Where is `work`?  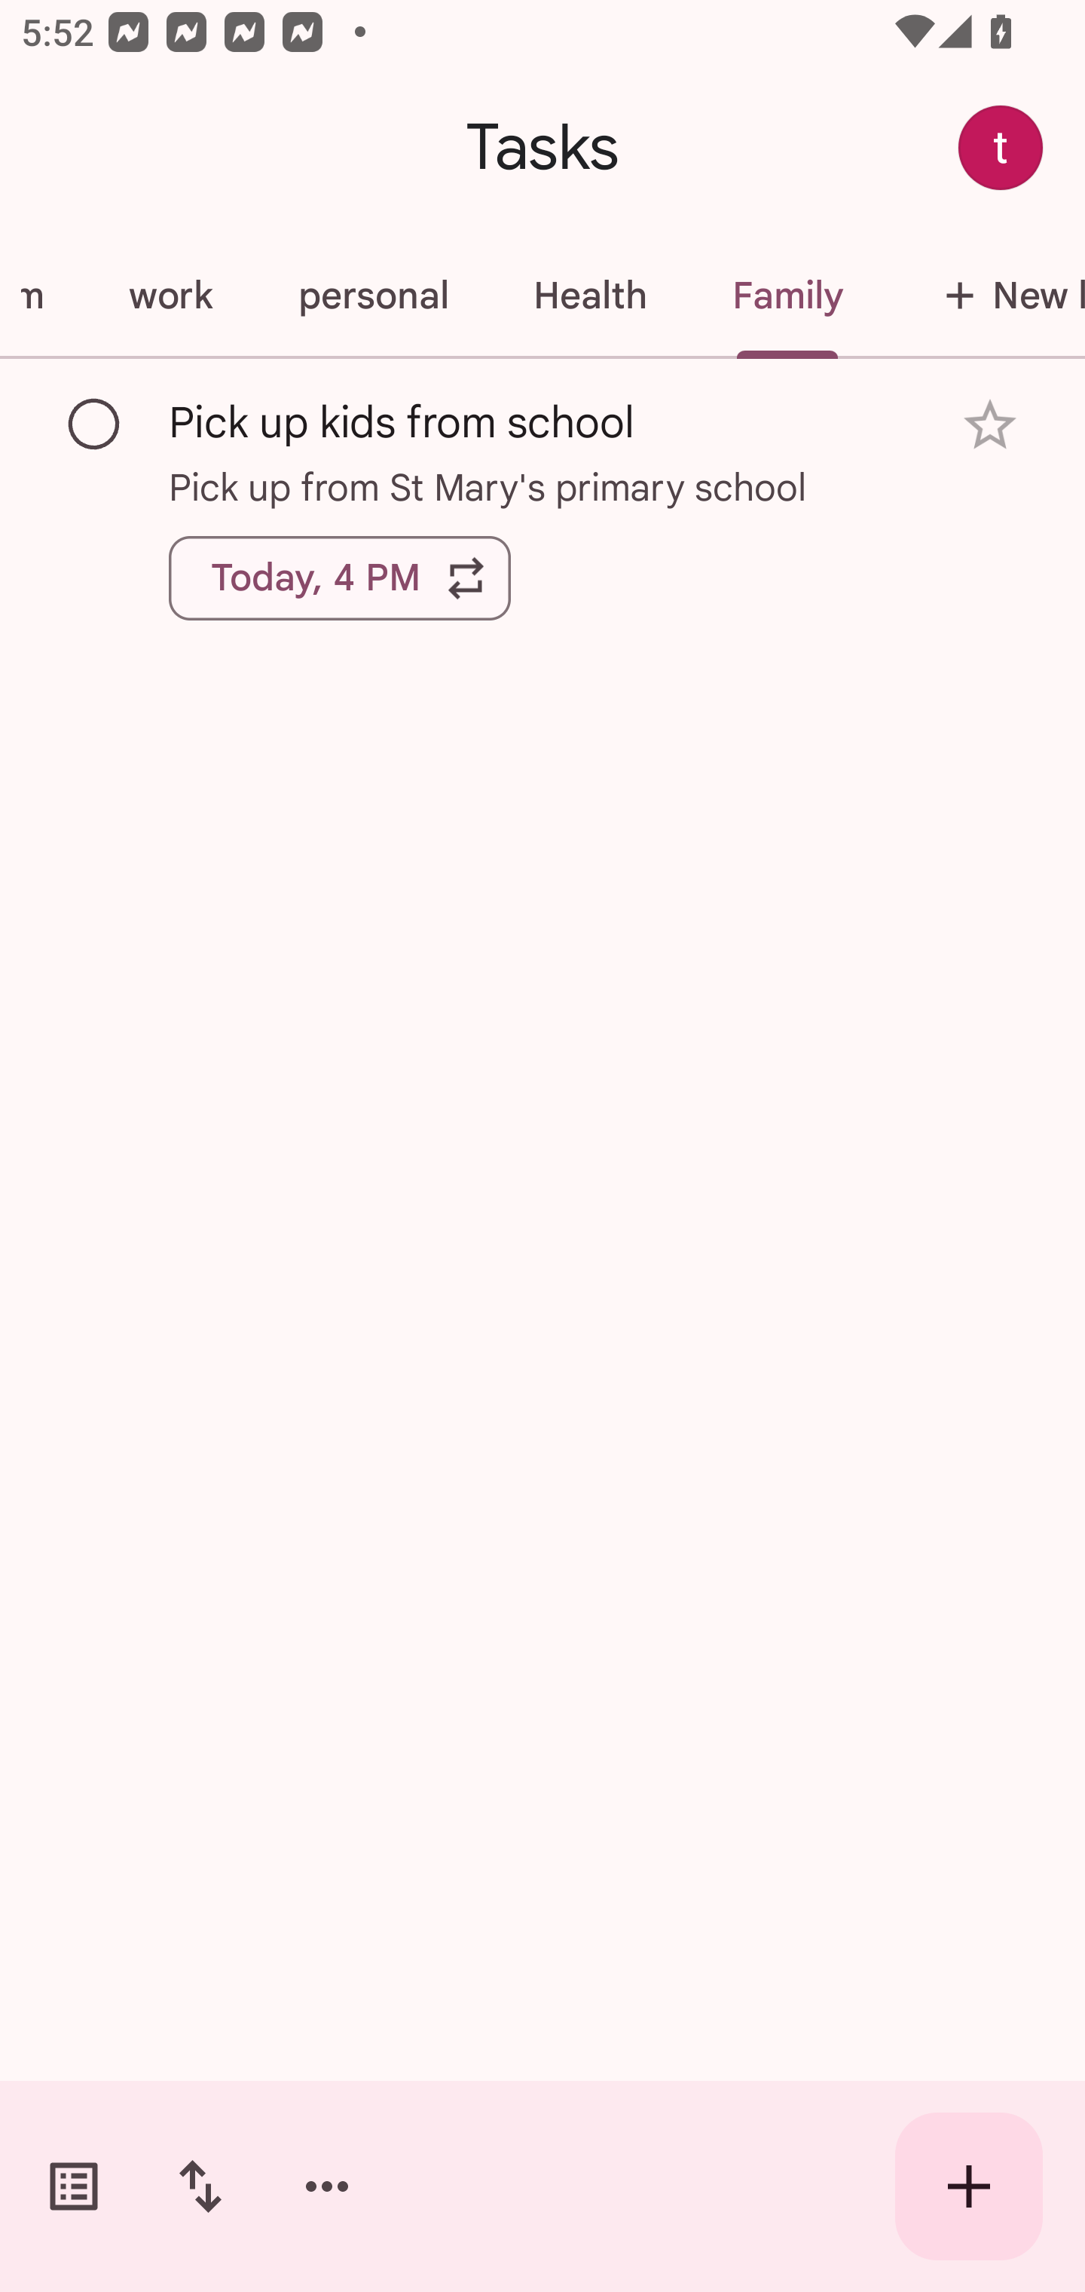 work is located at coordinates (170, 296).